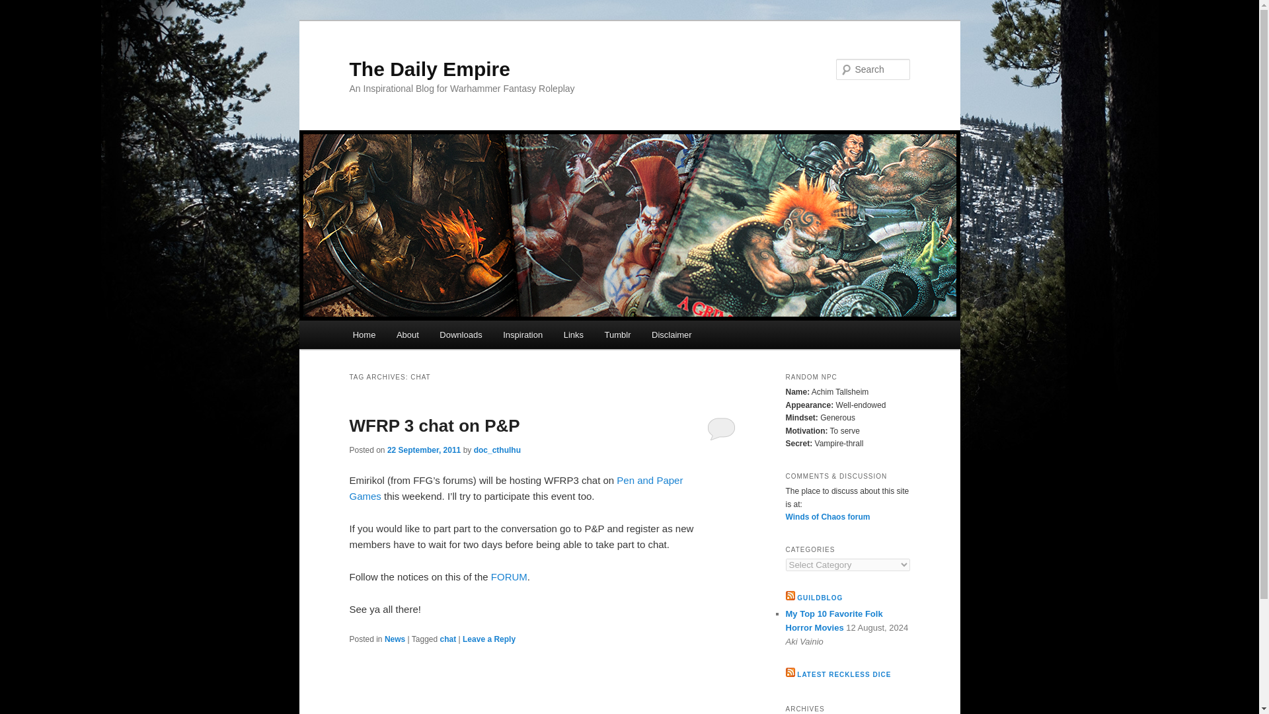 The image size is (1269, 714). Describe the element at coordinates (574, 335) in the screenshot. I see `Links` at that location.